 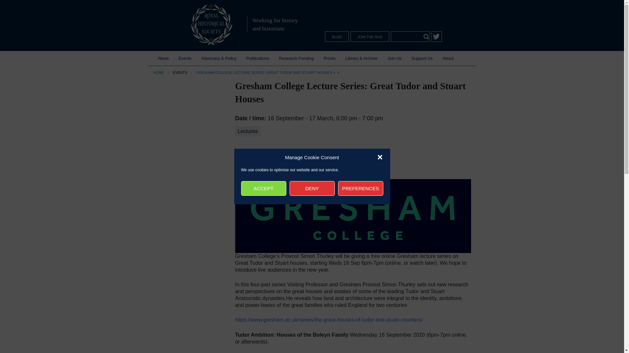 What do you see at coordinates (360, 188) in the screenshot?
I see `PREFERENCES` at bounding box center [360, 188].